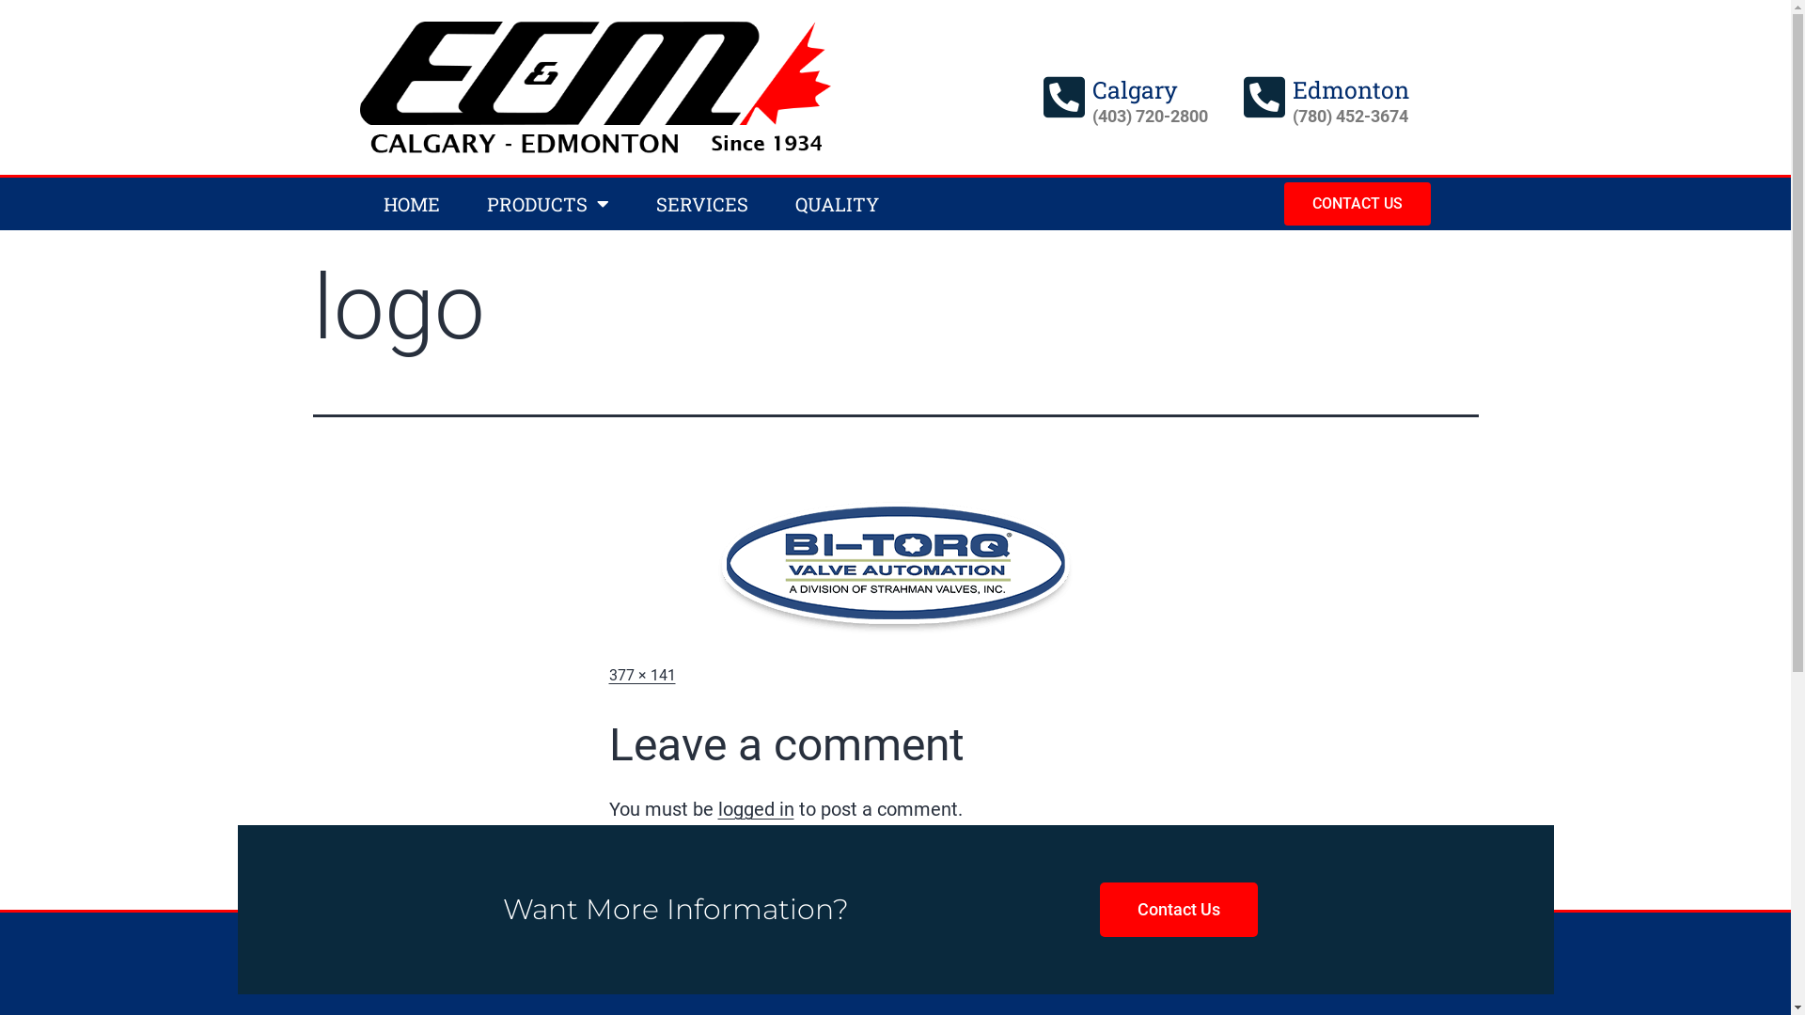  What do you see at coordinates (837, 204) in the screenshot?
I see `QUALITY` at bounding box center [837, 204].